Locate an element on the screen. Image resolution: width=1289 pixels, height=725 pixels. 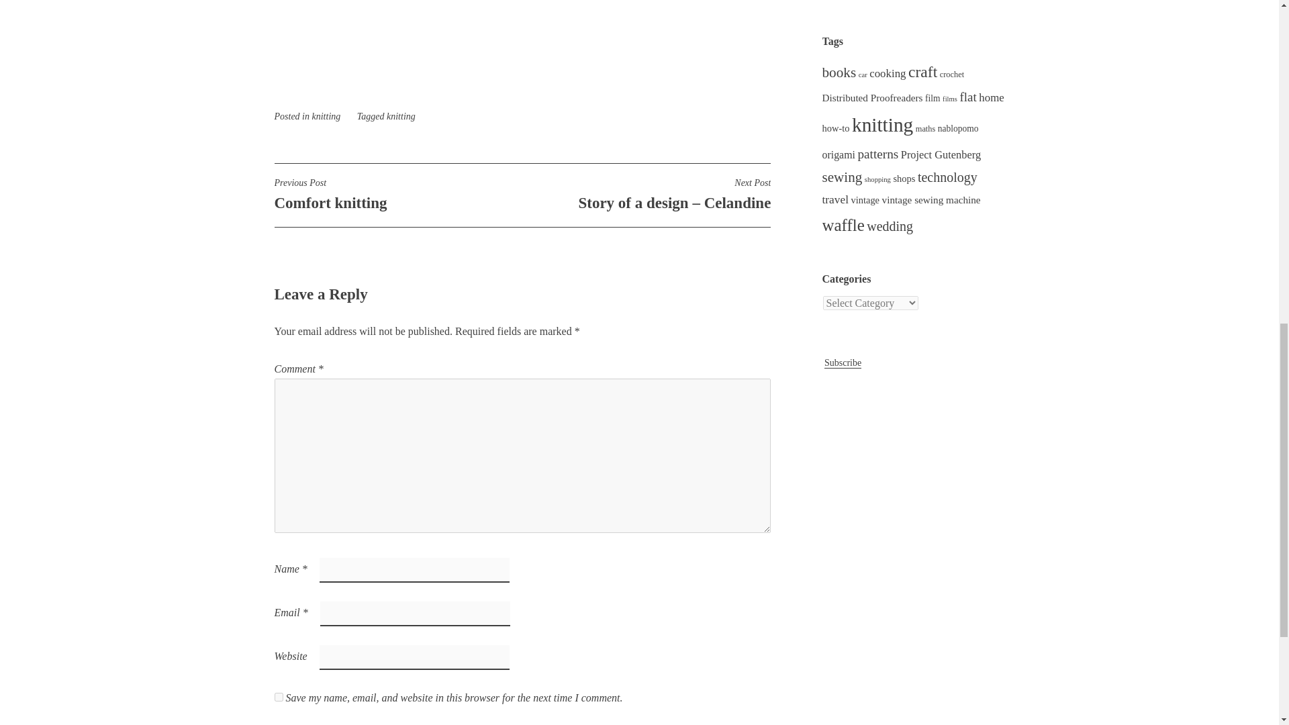
yes is located at coordinates (278, 697).